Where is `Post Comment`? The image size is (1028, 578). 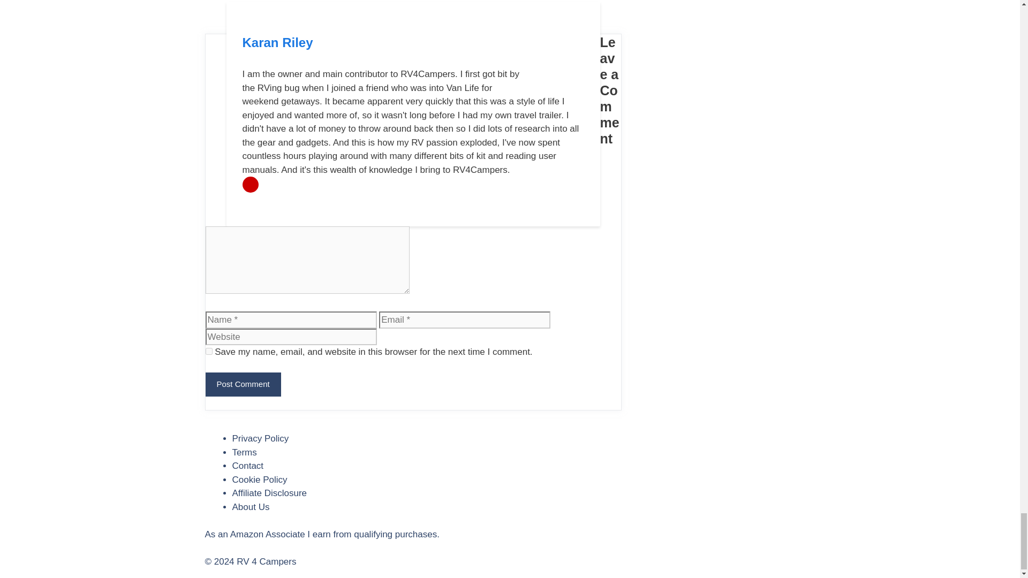
Post Comment is located at coordinates (243, 384).